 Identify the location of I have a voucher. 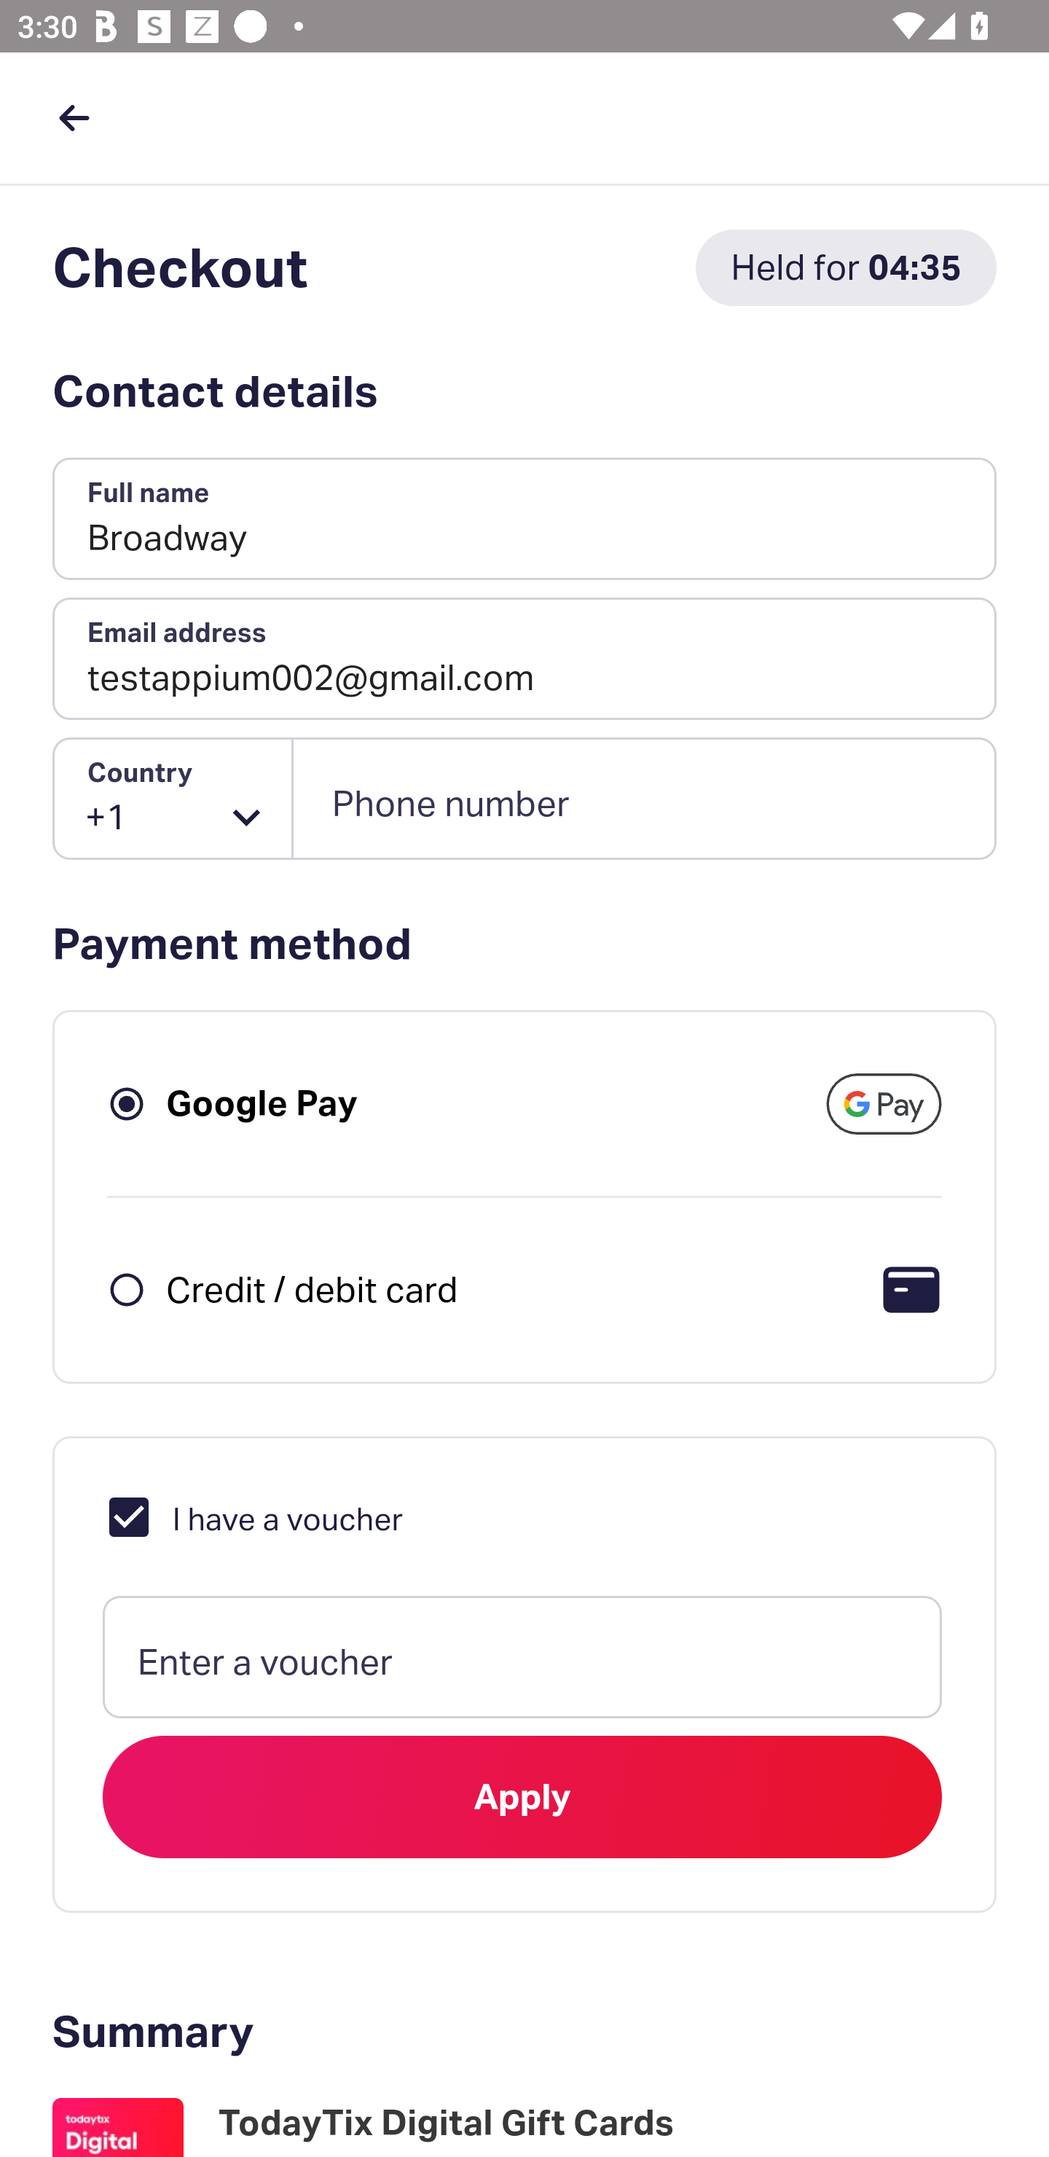
(254, 1516).